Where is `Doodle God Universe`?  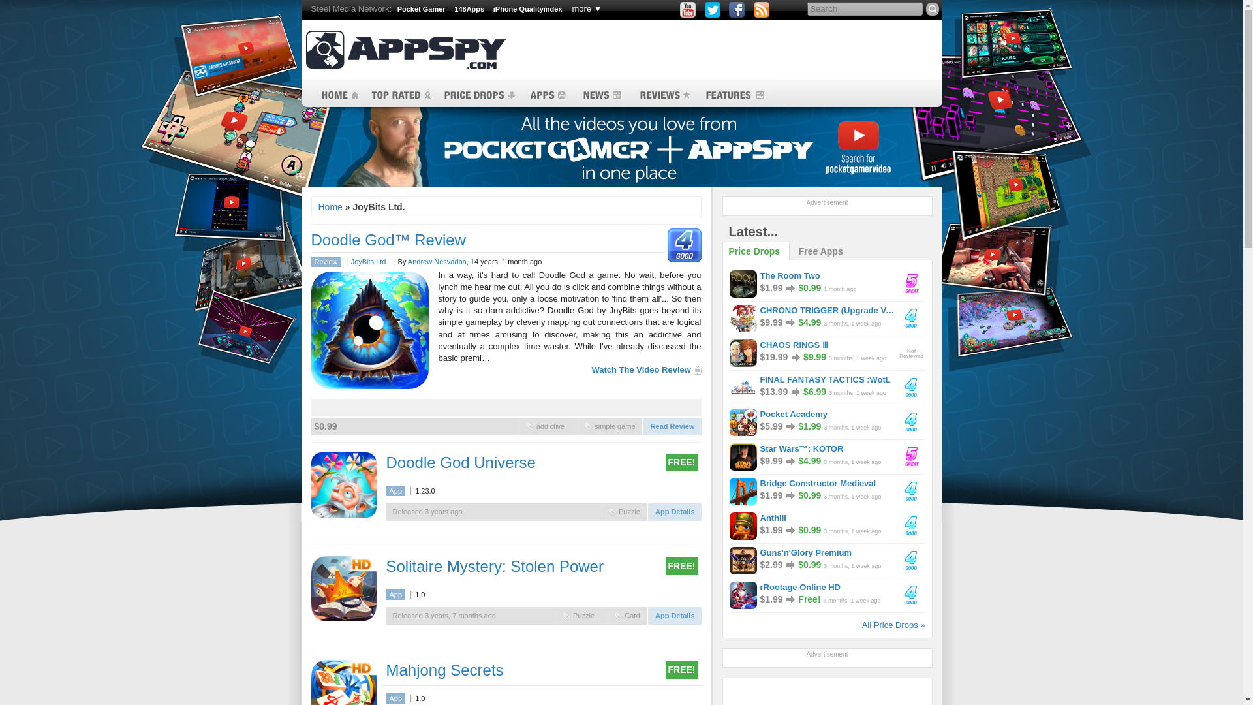
Doodle God Universe is located at coordinates (343, 484).